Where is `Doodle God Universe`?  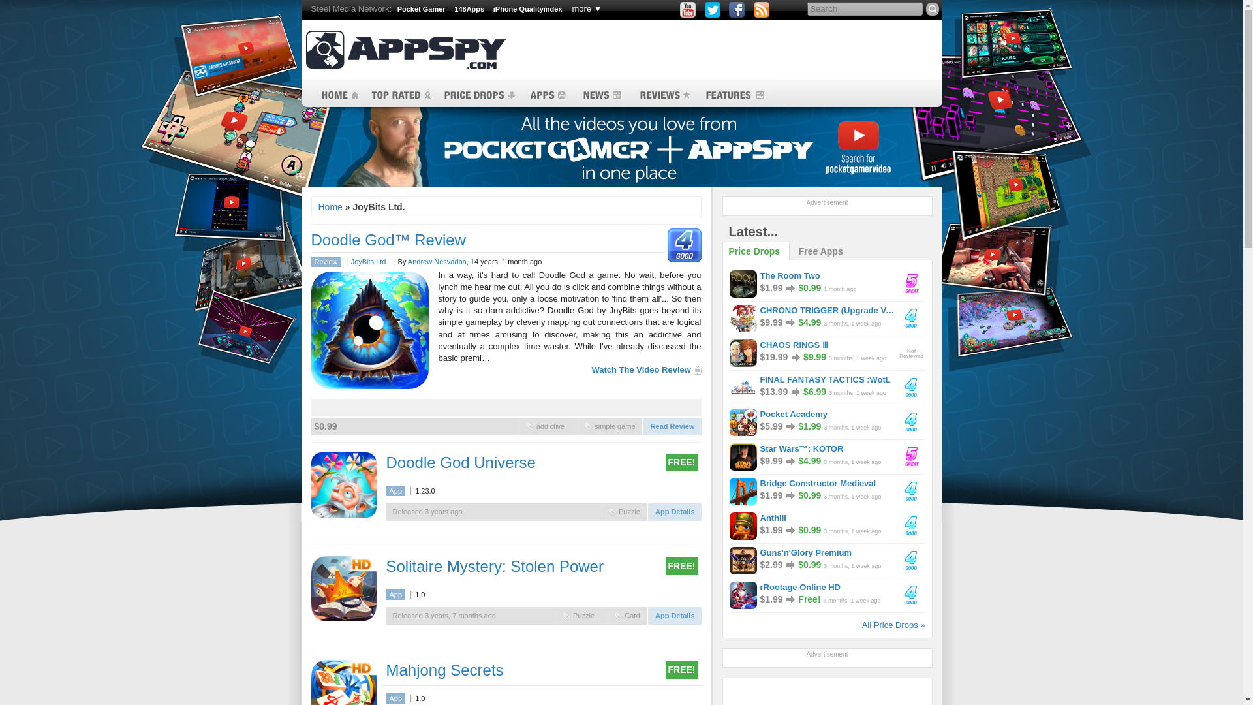
Doodle God Universe is located at coordinates (343, 484).